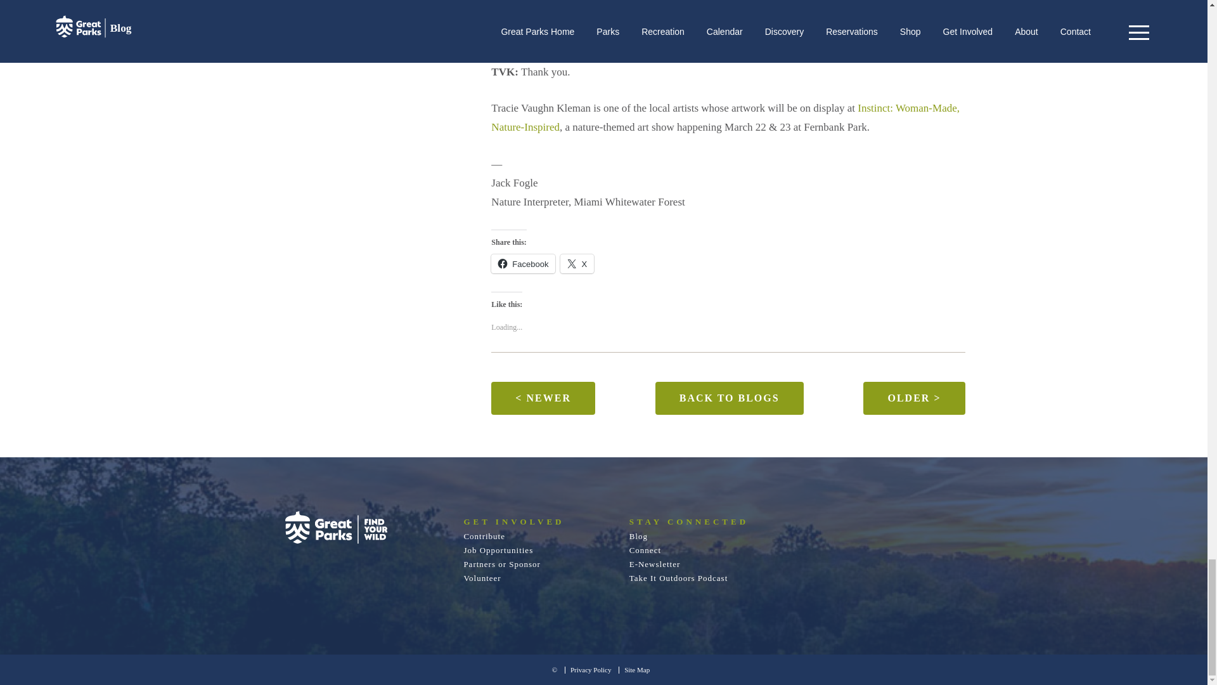 The width and height of the screenshot is (1217, 685). I want to click on X, so click(577, 263).